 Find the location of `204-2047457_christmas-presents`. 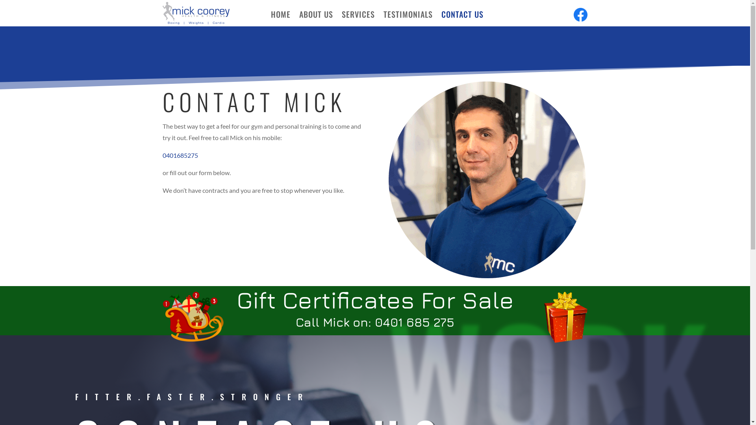

204-2047457_christmas-presents is located at coordinates (193, 316).